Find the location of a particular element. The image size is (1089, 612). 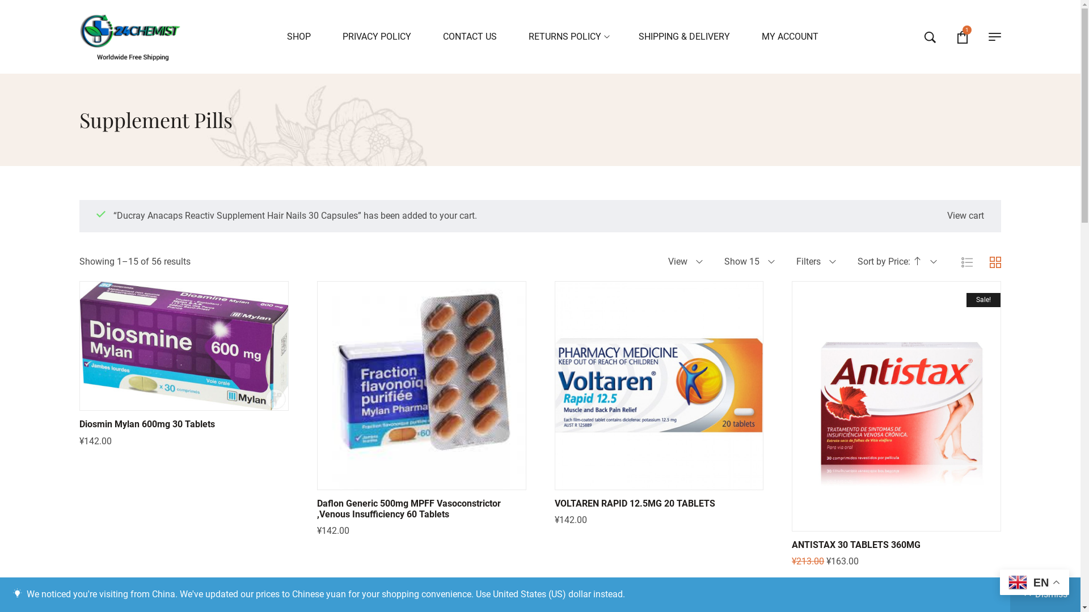

Grid view is located at coordinates (995, 262).